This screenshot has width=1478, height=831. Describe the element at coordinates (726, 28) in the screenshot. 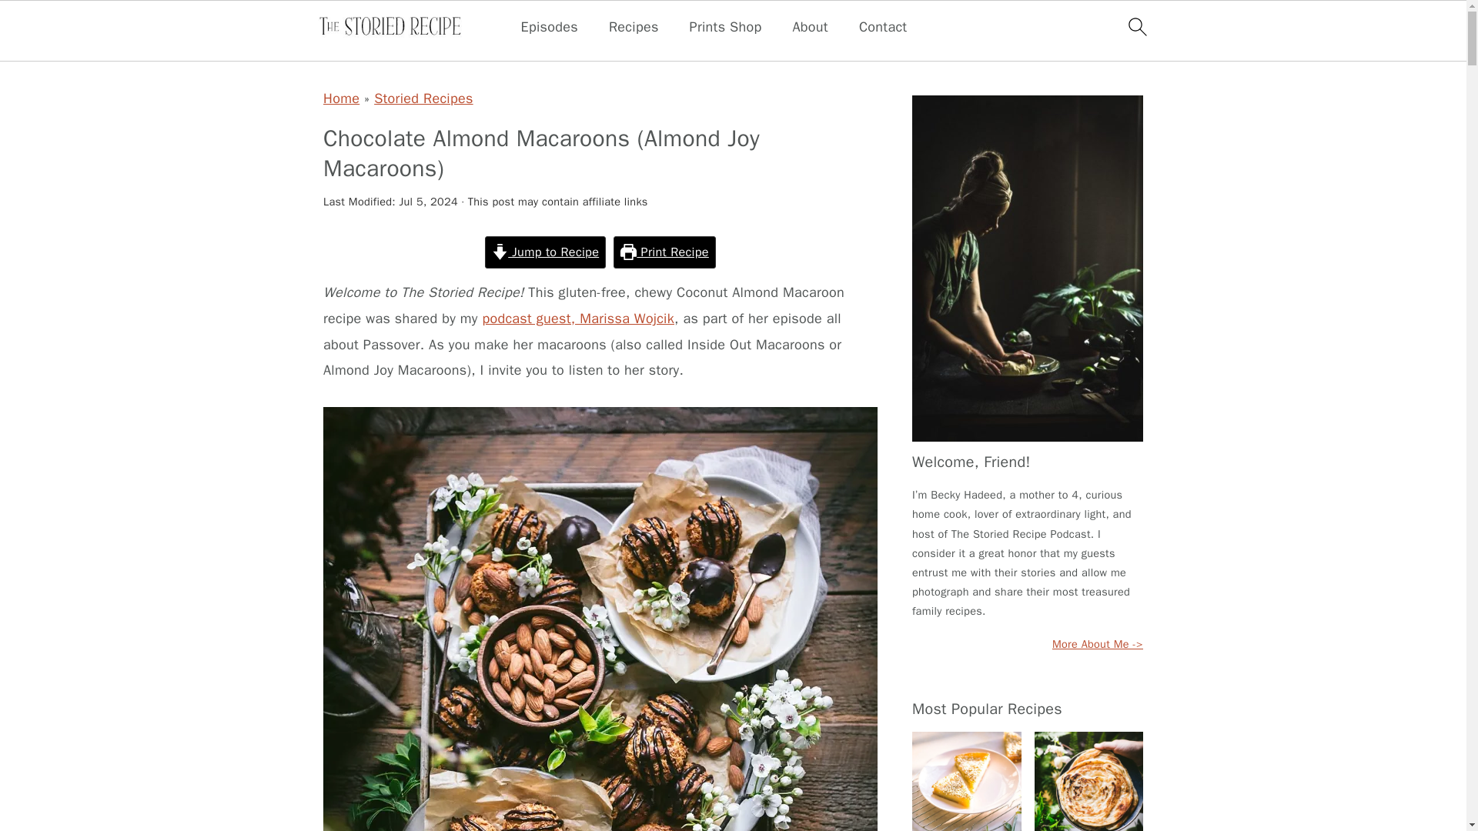

I see `Prints Shop` at that location.